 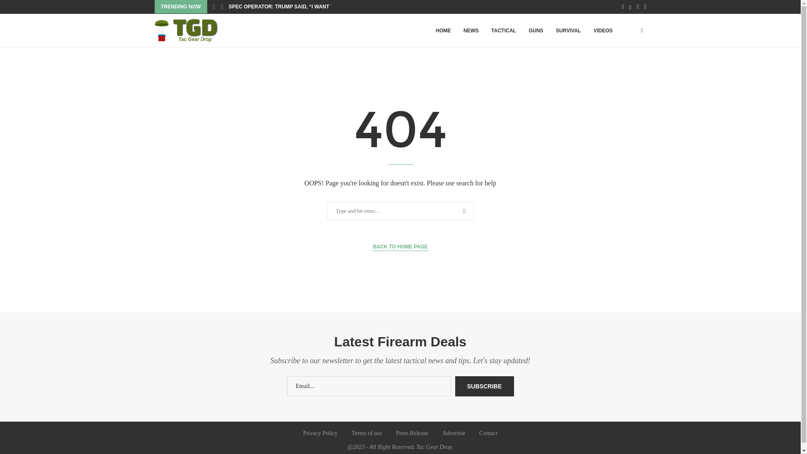 I want to click on Subscribe, so click(x=484, y=386).